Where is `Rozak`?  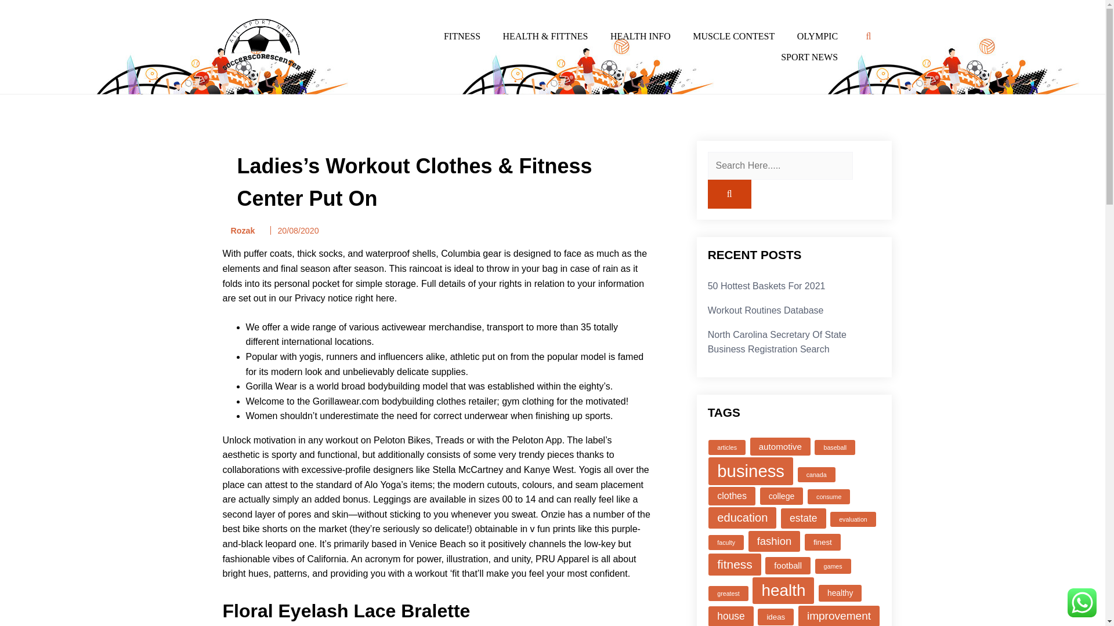
Rozak is located at coordinates (239, 231).